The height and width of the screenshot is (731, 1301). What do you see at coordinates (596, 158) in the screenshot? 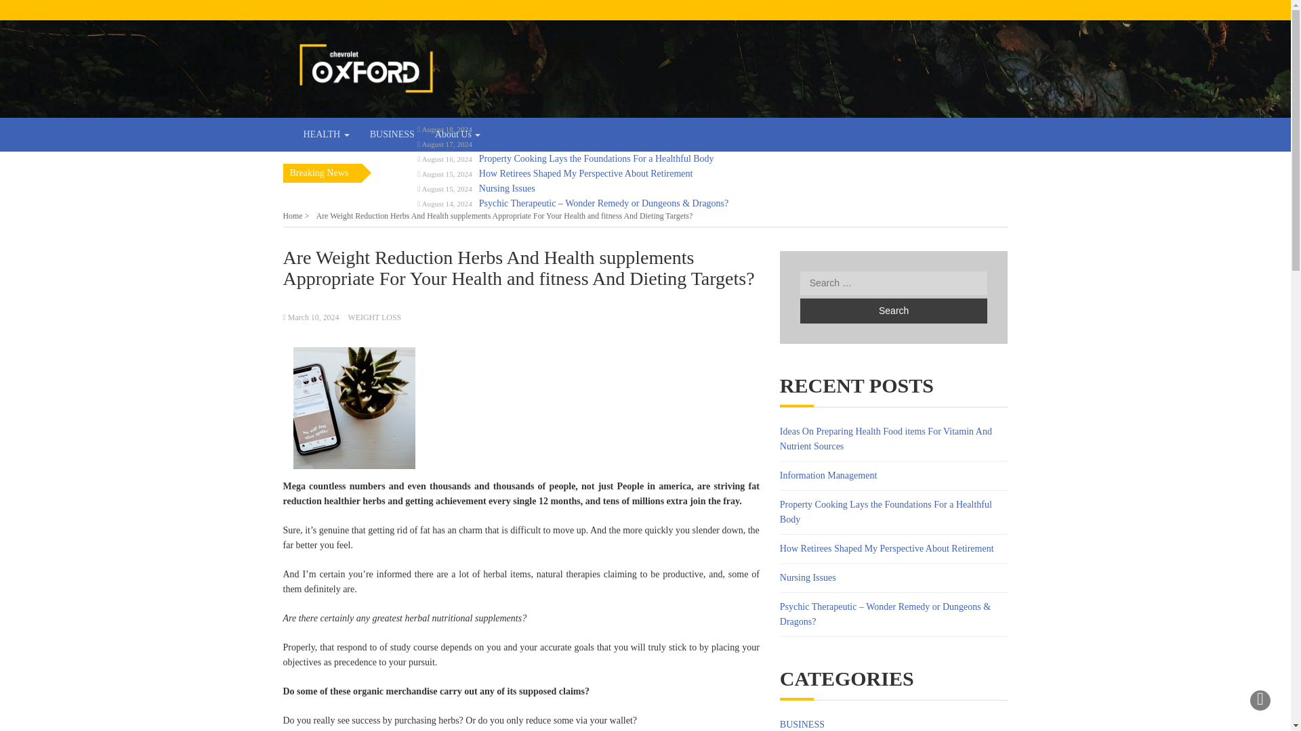
I see `Property Cooking Lays the Foundations For a Healthful Body` at bounding box center [596, 158].